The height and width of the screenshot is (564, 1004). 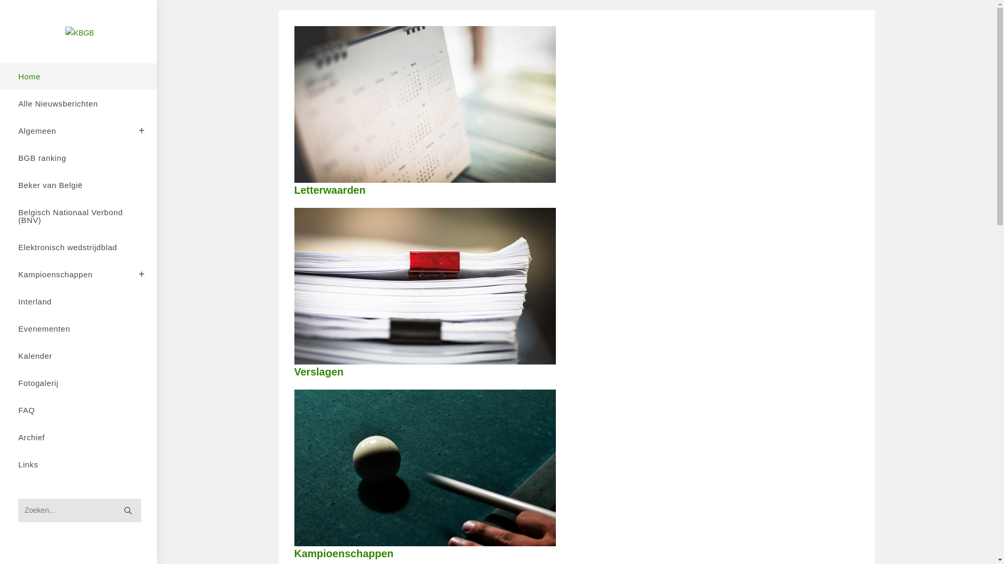 I want to click on Links, so click(x=78, y=465).